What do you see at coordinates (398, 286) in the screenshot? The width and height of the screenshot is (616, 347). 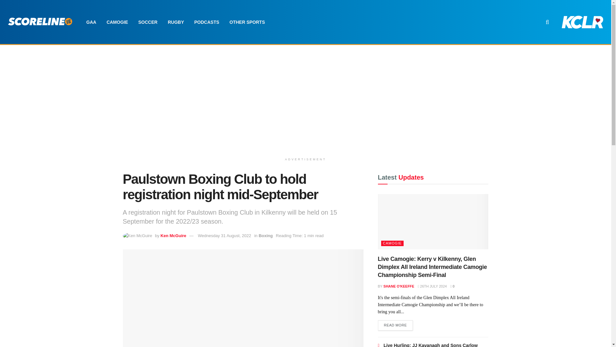 I see `SHANE O'KEEFFE` at bounding box center [398, 286].